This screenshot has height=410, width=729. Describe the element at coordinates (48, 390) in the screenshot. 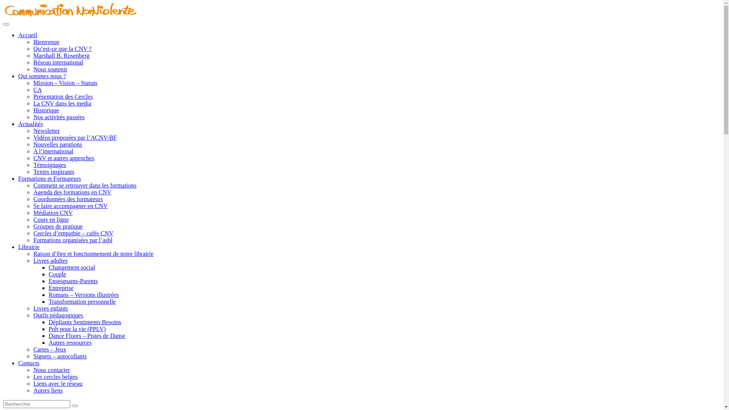

I see `Autres liens` at that location.